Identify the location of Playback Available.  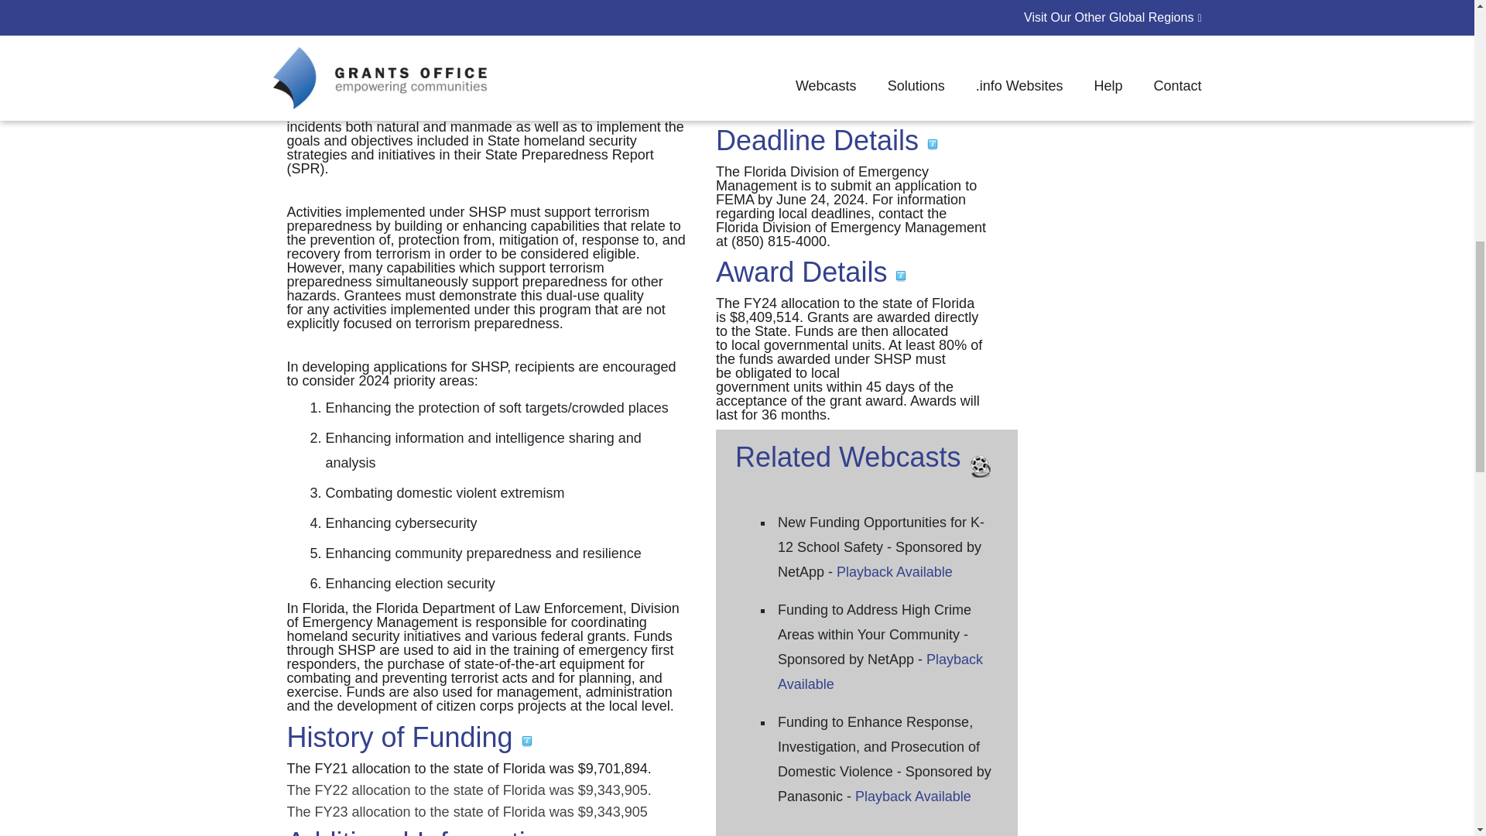
(879, 672).